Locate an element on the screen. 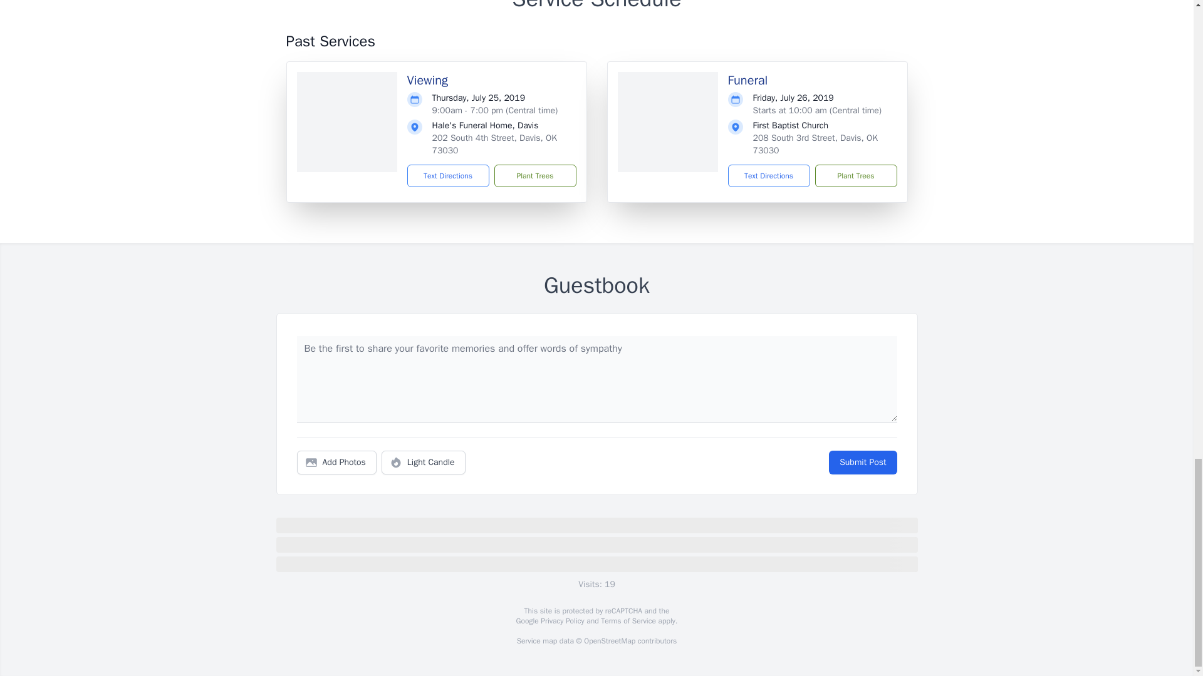 The width and height of the screenshot is (1203, 676). Add Photos is located at coordinates (336, 463).